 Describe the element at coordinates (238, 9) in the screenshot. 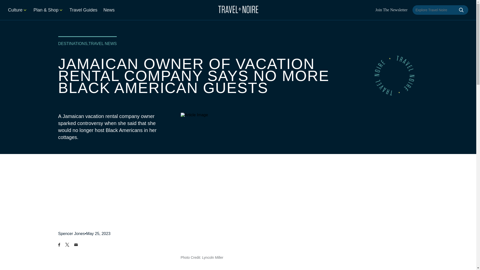

I see `Travel Noire` at that location.